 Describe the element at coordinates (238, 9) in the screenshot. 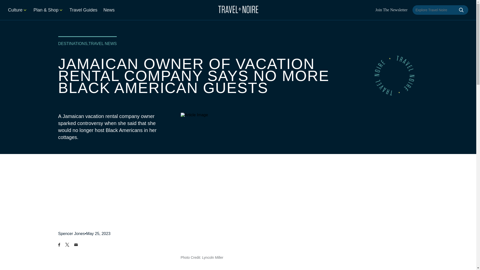

I see `Travel Noire` at that location.